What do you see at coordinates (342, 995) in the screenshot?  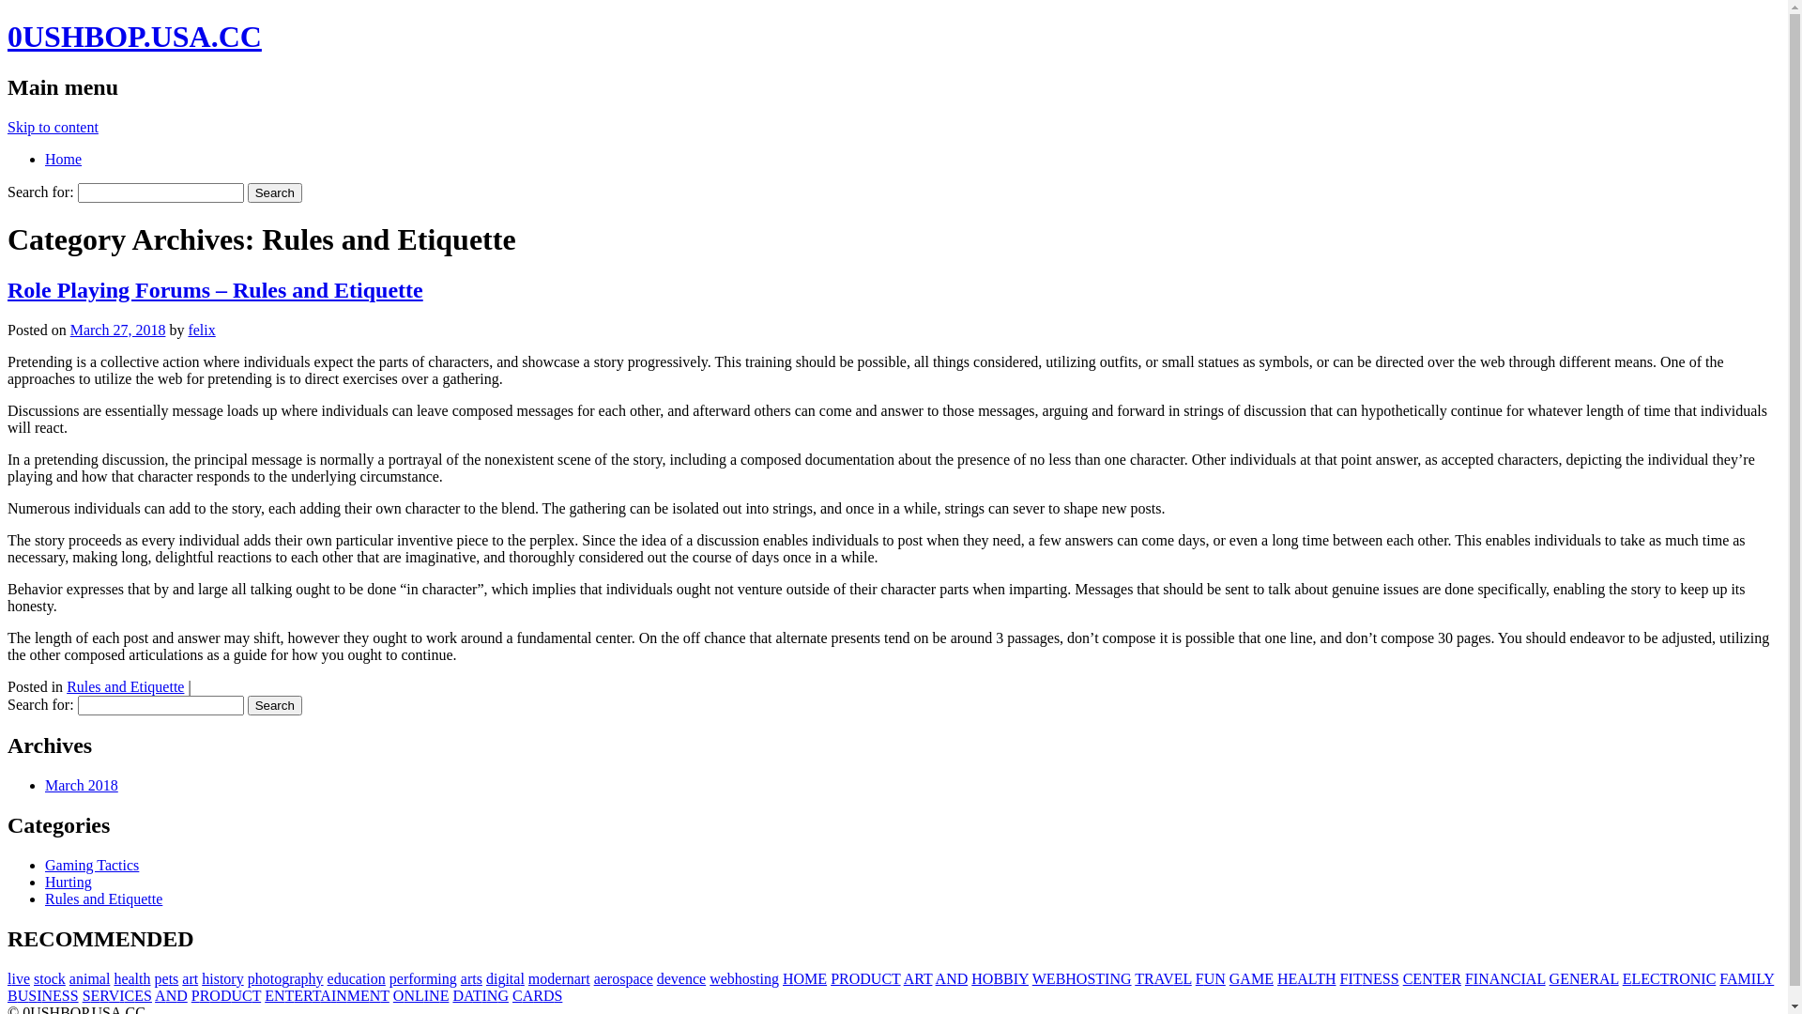 I see `N` at bounding box center [342, 995].